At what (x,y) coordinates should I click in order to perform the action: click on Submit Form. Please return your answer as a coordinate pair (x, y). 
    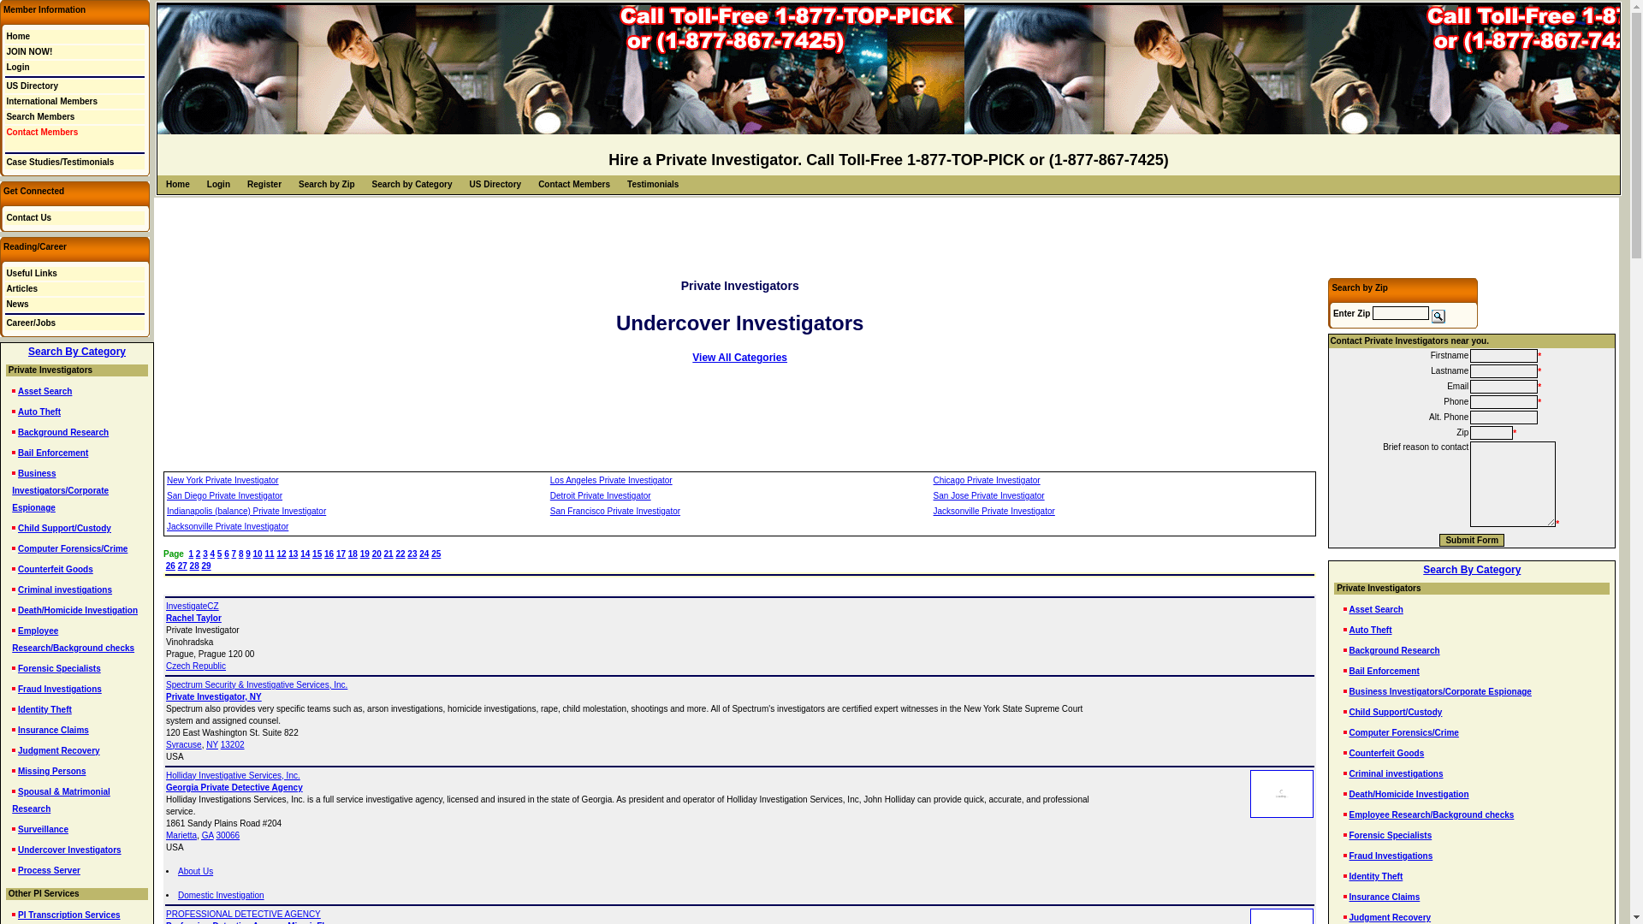
    Looking at the image, I should click on (1472, 541).